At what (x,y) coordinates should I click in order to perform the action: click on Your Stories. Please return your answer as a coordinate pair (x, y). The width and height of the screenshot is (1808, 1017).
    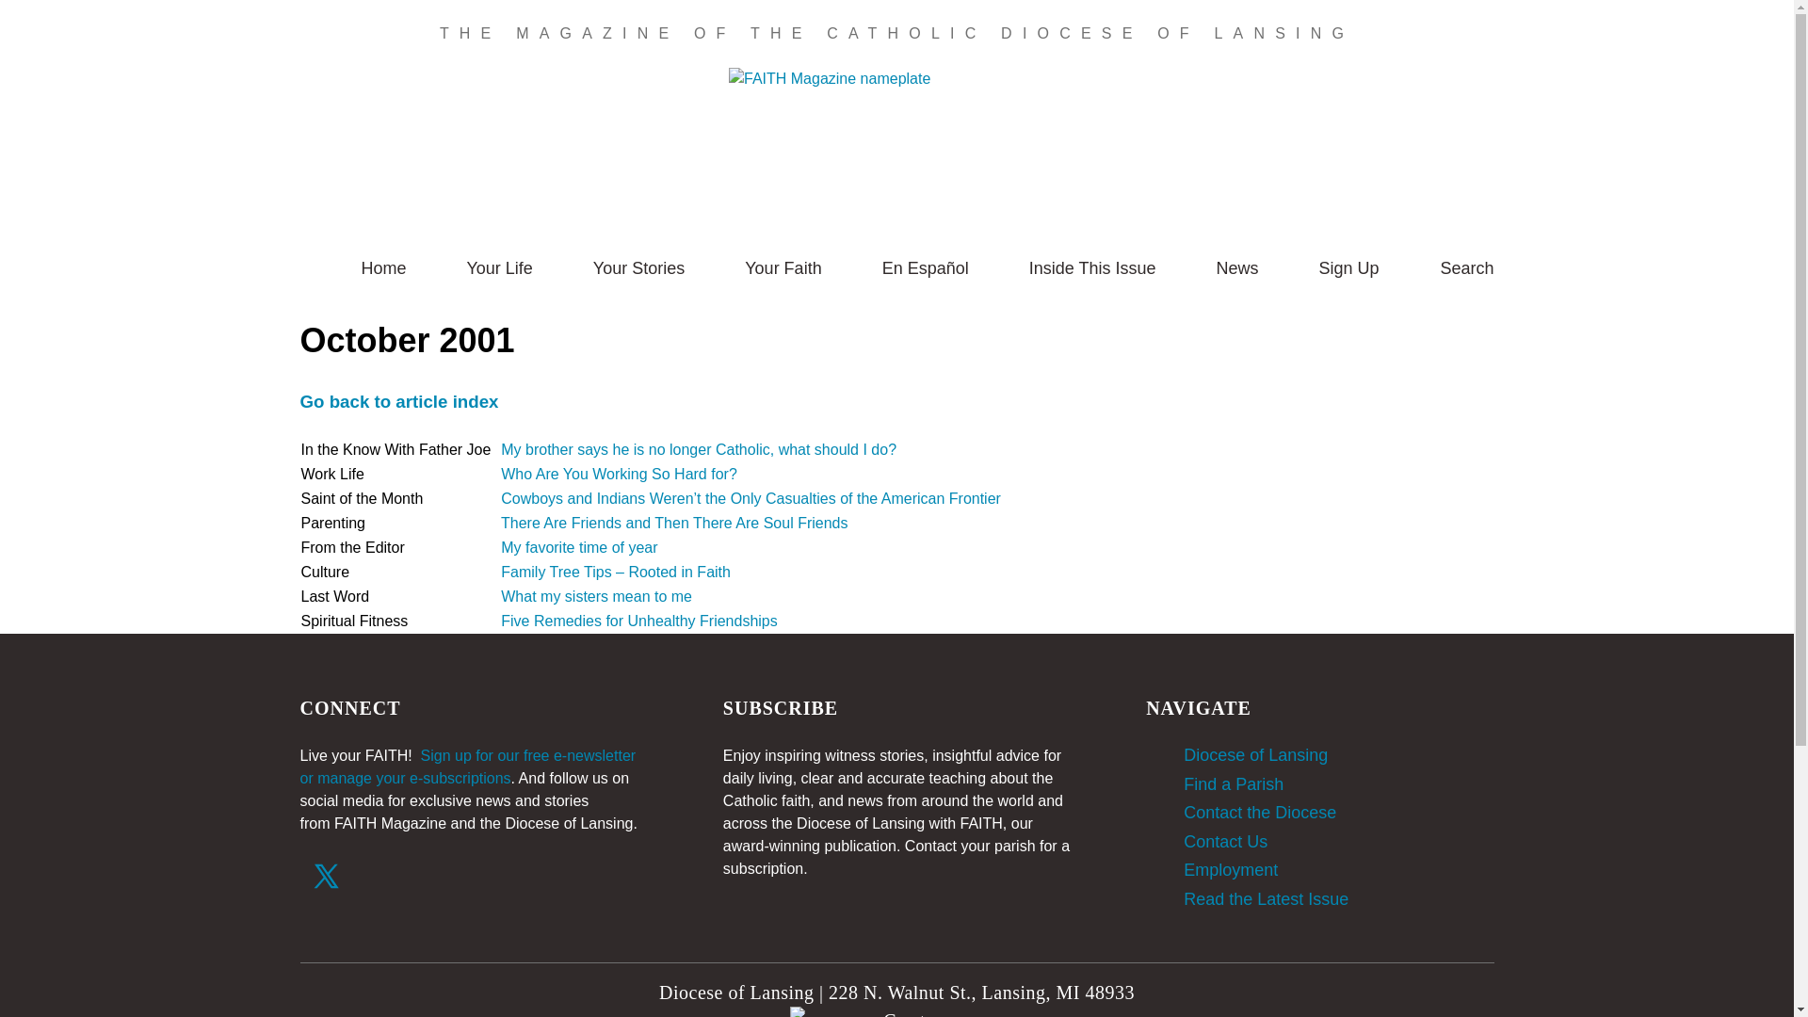
    Looking at the image, I should click on (638, 273).